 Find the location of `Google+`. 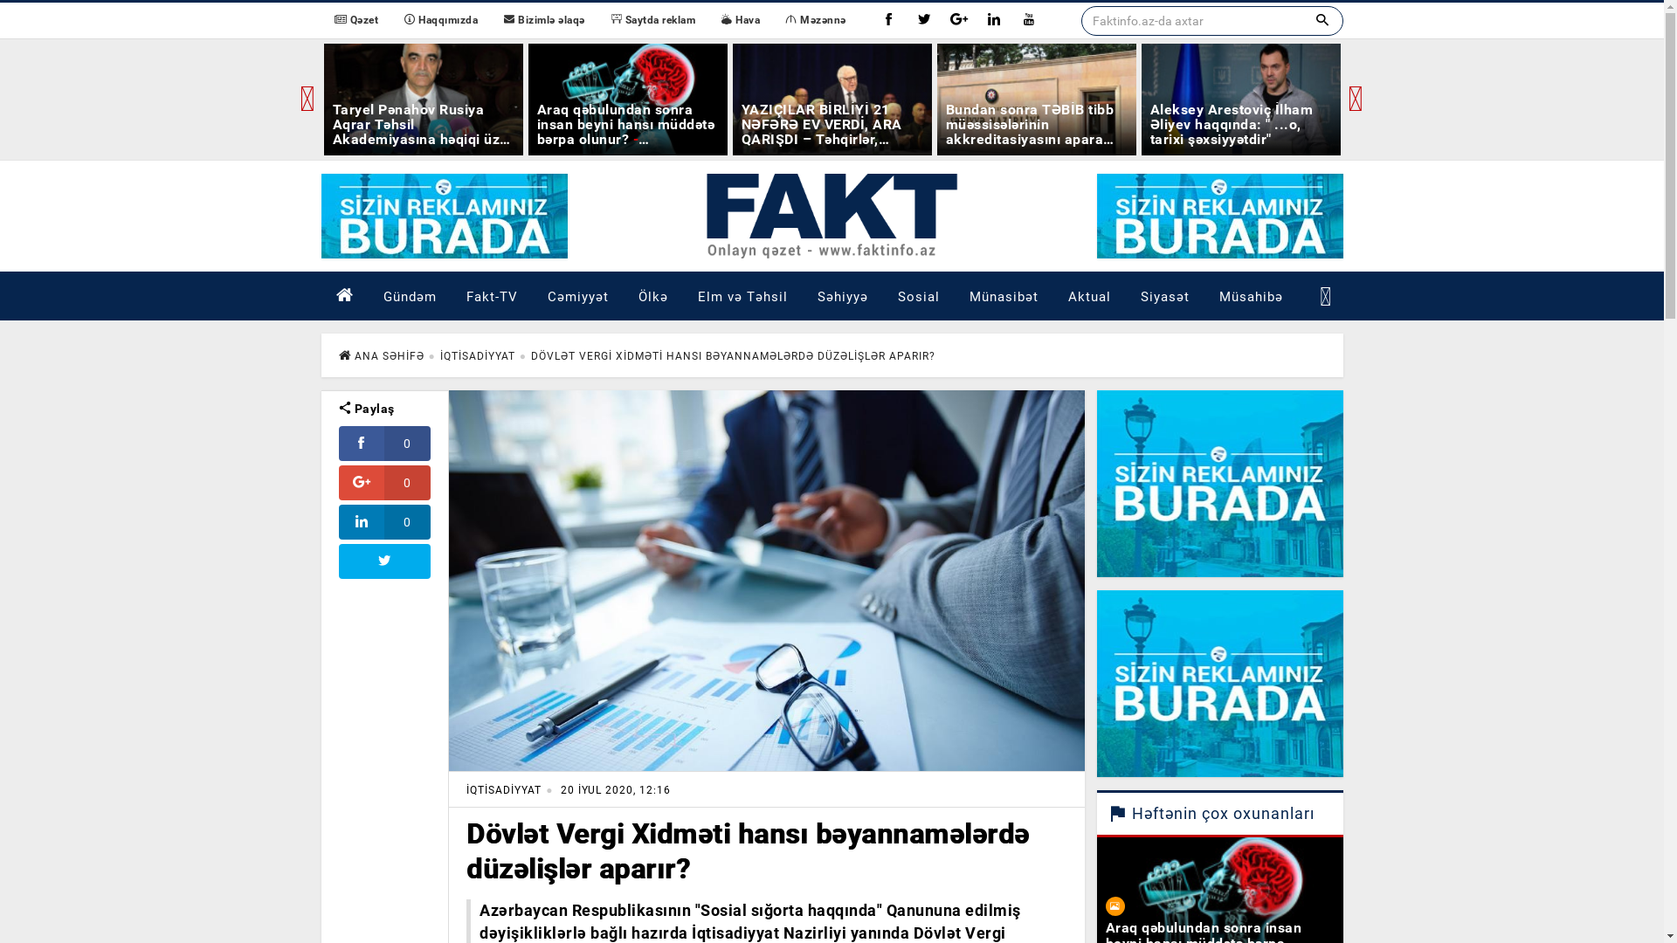

Google+ is located at coordinates (959, 21).